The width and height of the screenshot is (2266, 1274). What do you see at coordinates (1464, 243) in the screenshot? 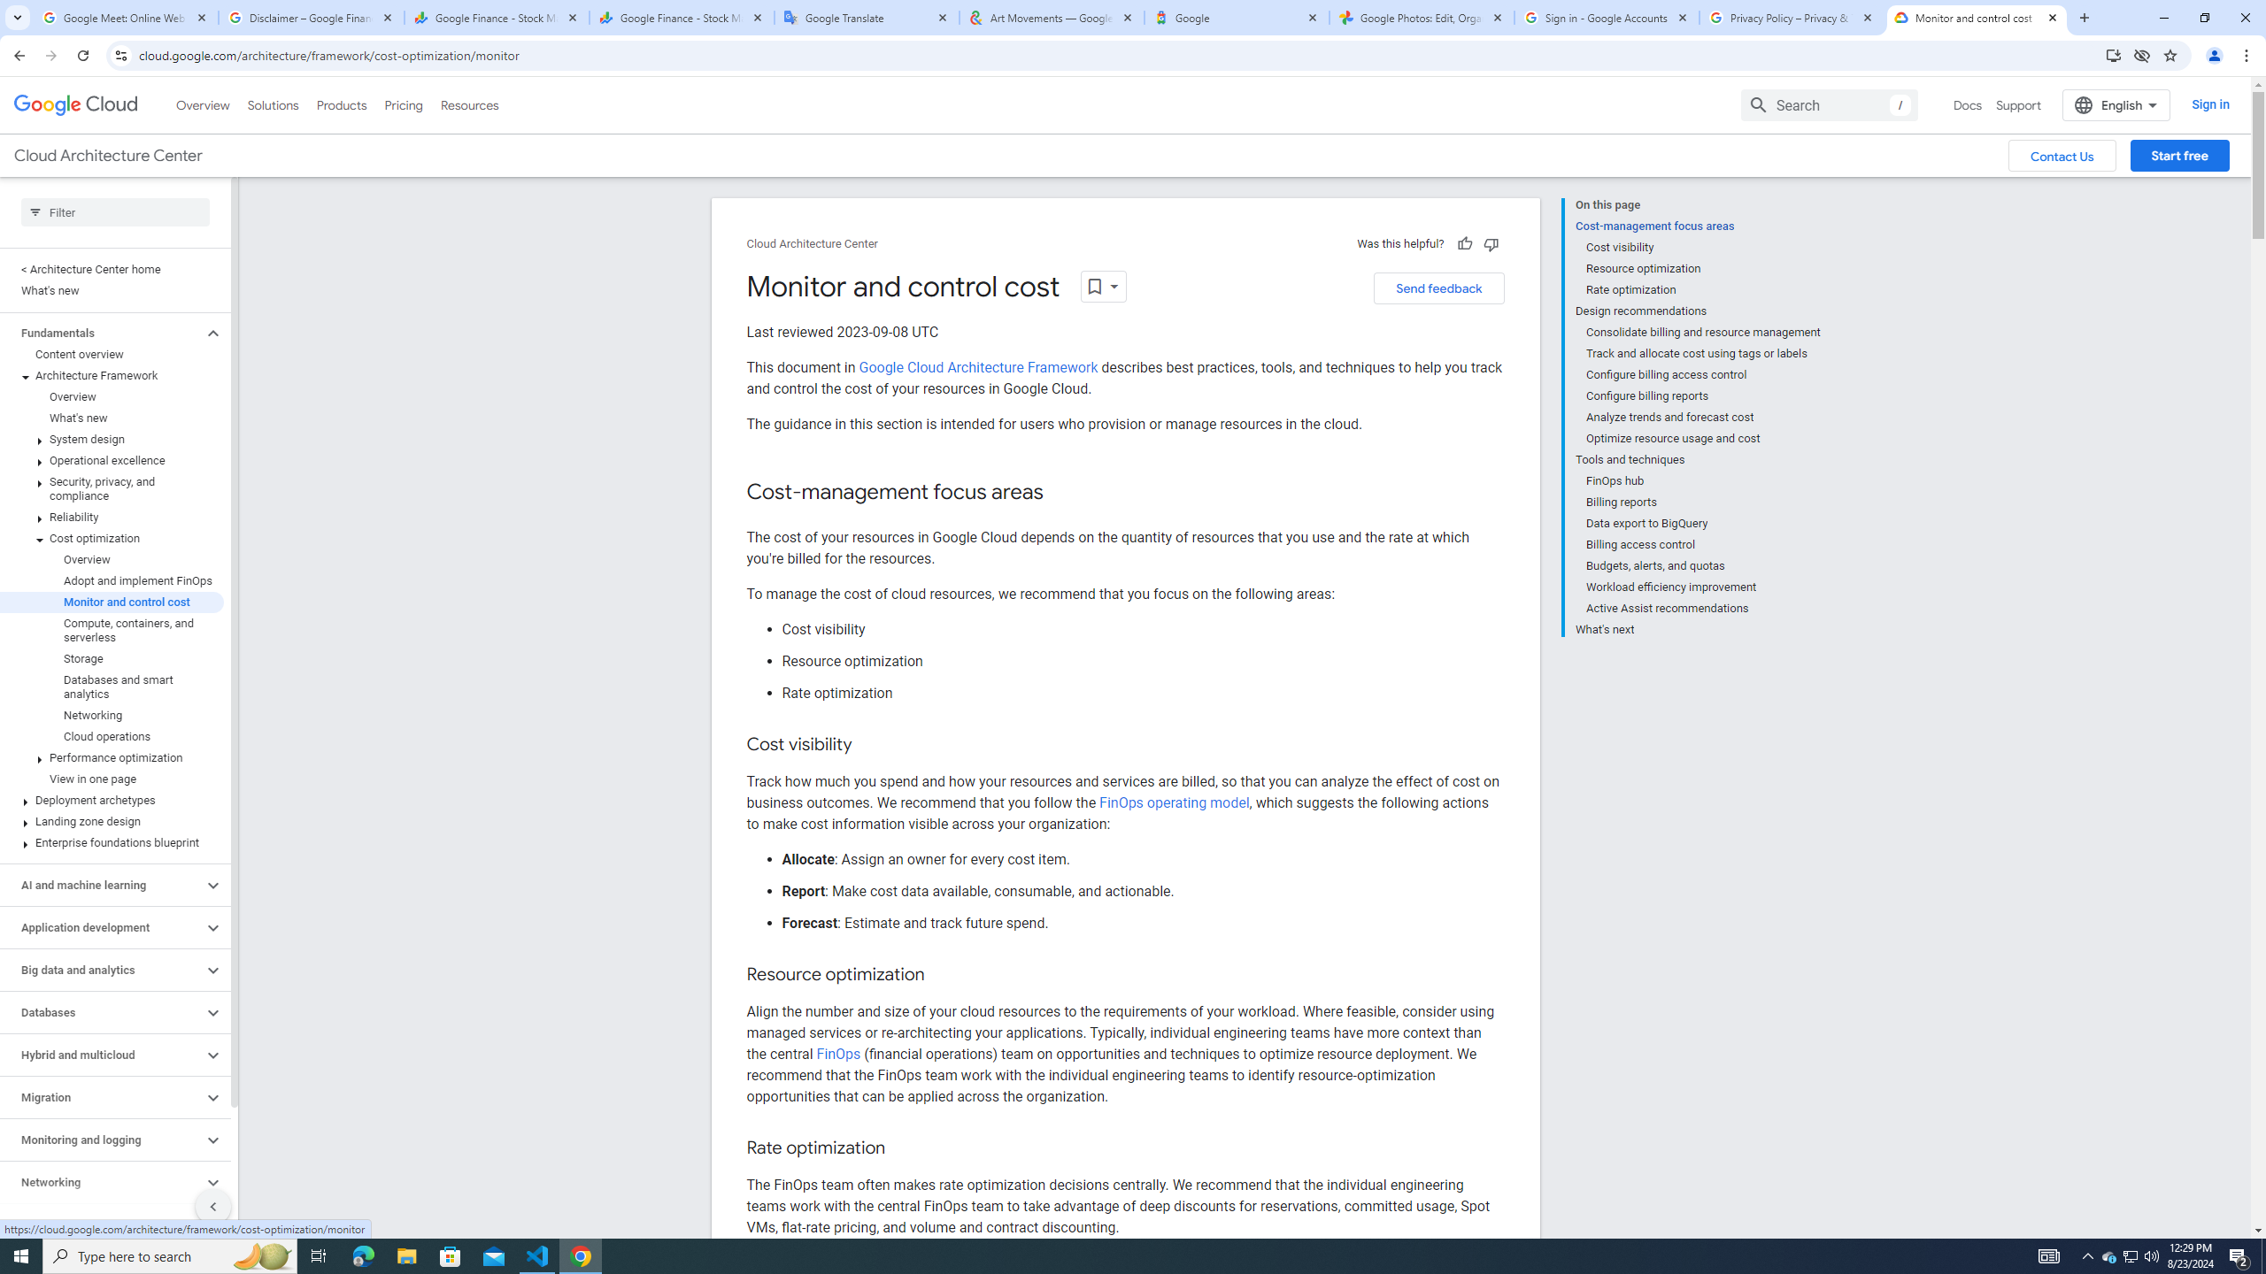
I see `Helpful` at bounding box center [1464, 243].